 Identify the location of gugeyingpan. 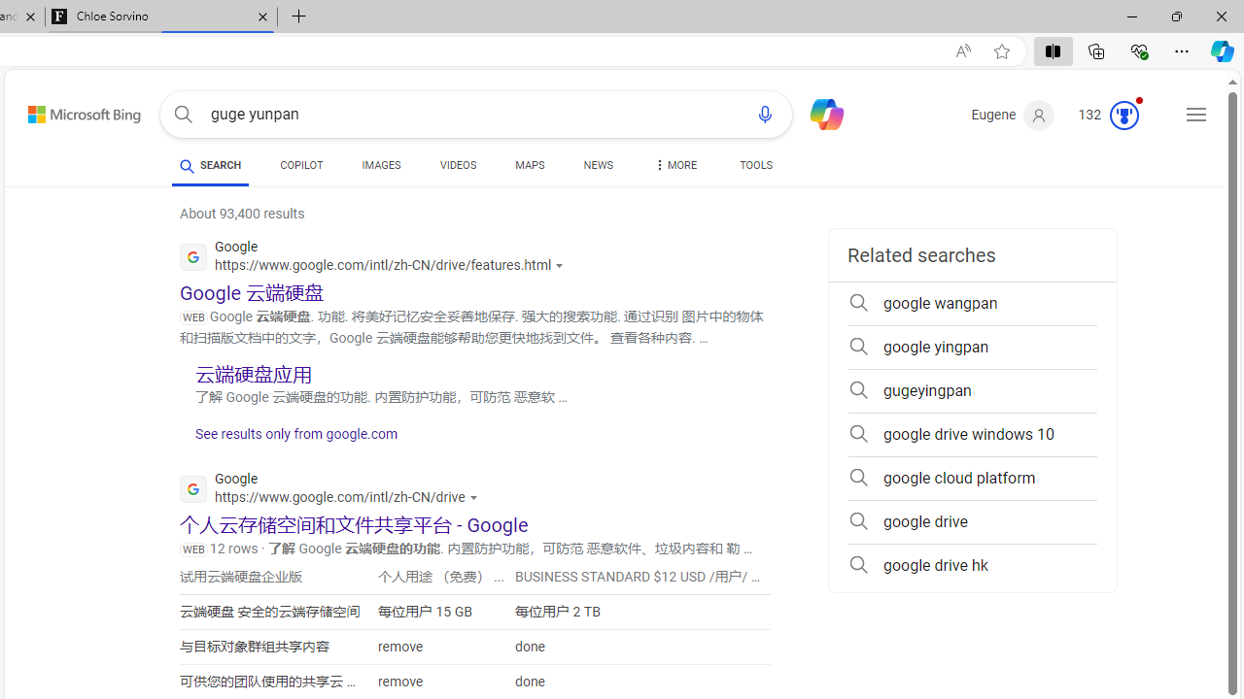
(972, 390).